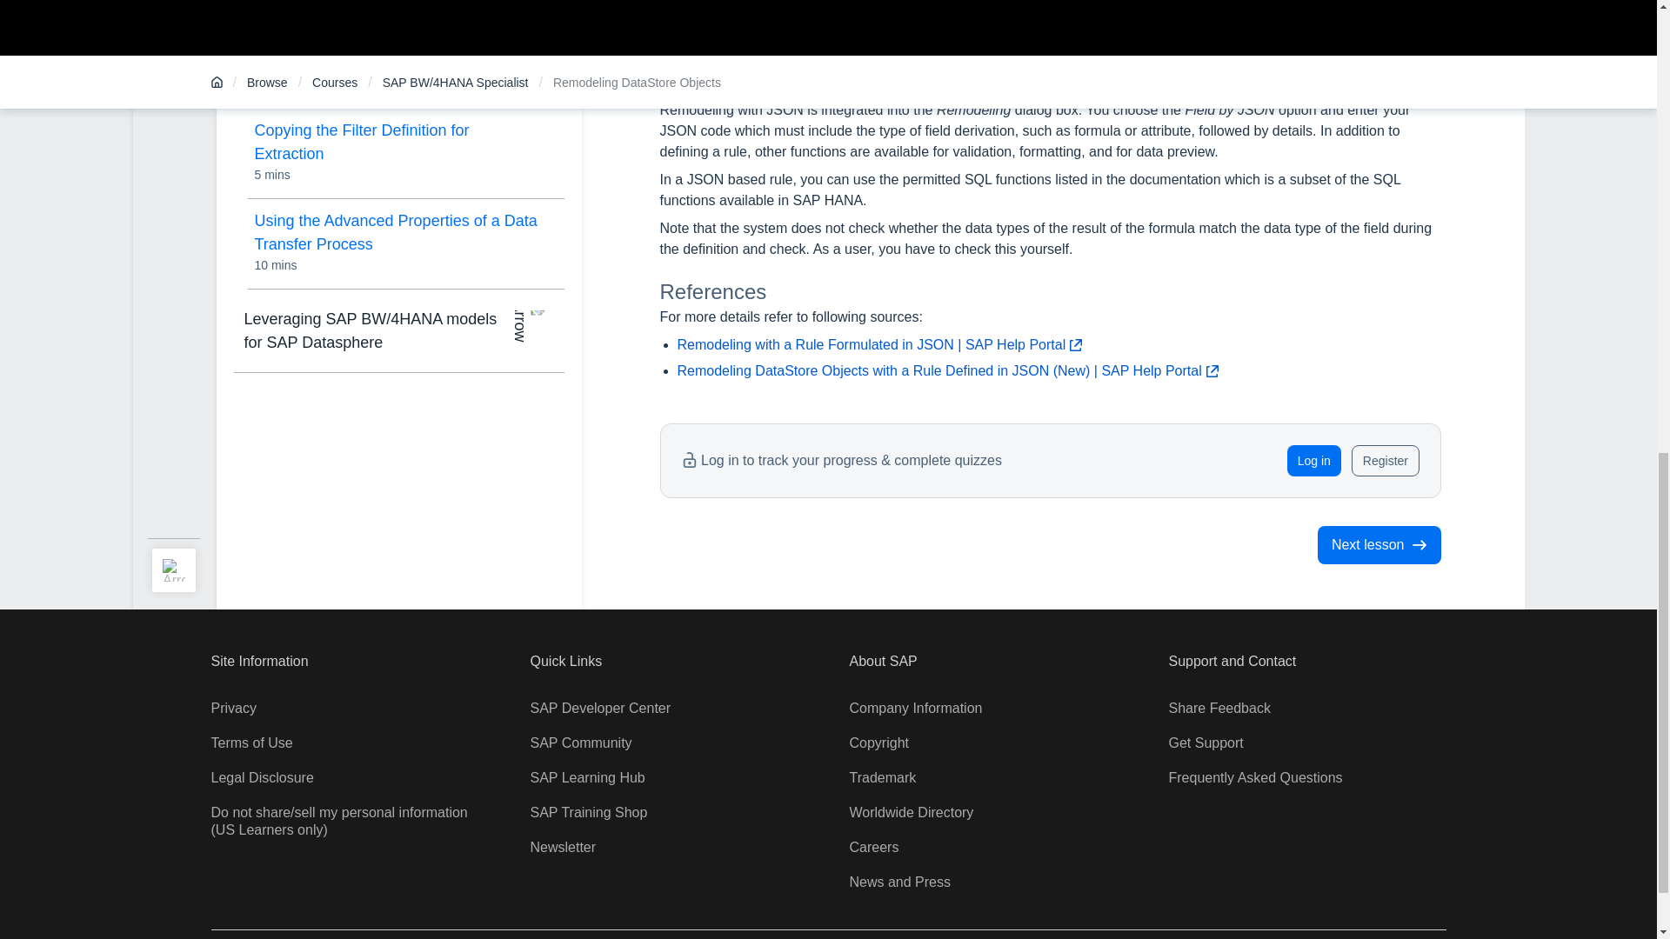  I want to click on Log in, so click(1313, 460).